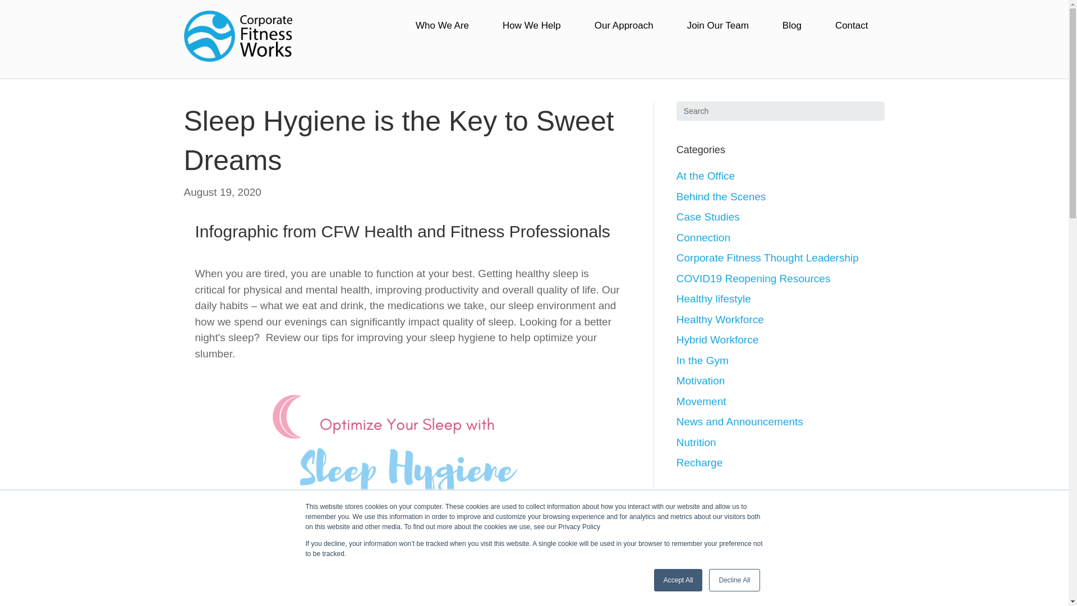 Image resolution: width=1077 pixels, height=606 pixels. I want to click on Nutrition, so click(696, 442).